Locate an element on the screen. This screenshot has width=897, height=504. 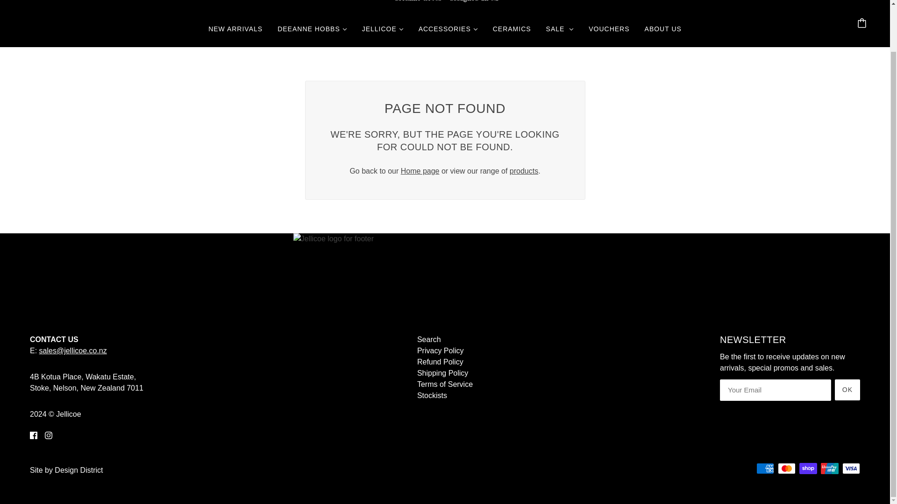
Terms of Service is located at coordinates (445, 384).